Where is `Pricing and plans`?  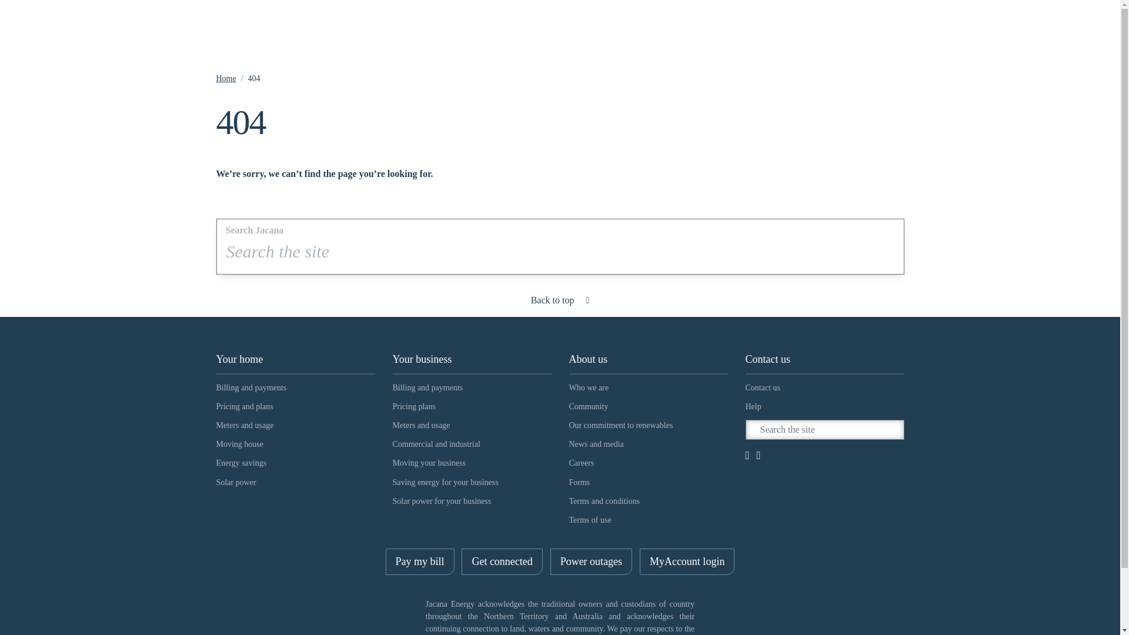 Pricing and plans is located at coordinates (296, 408).